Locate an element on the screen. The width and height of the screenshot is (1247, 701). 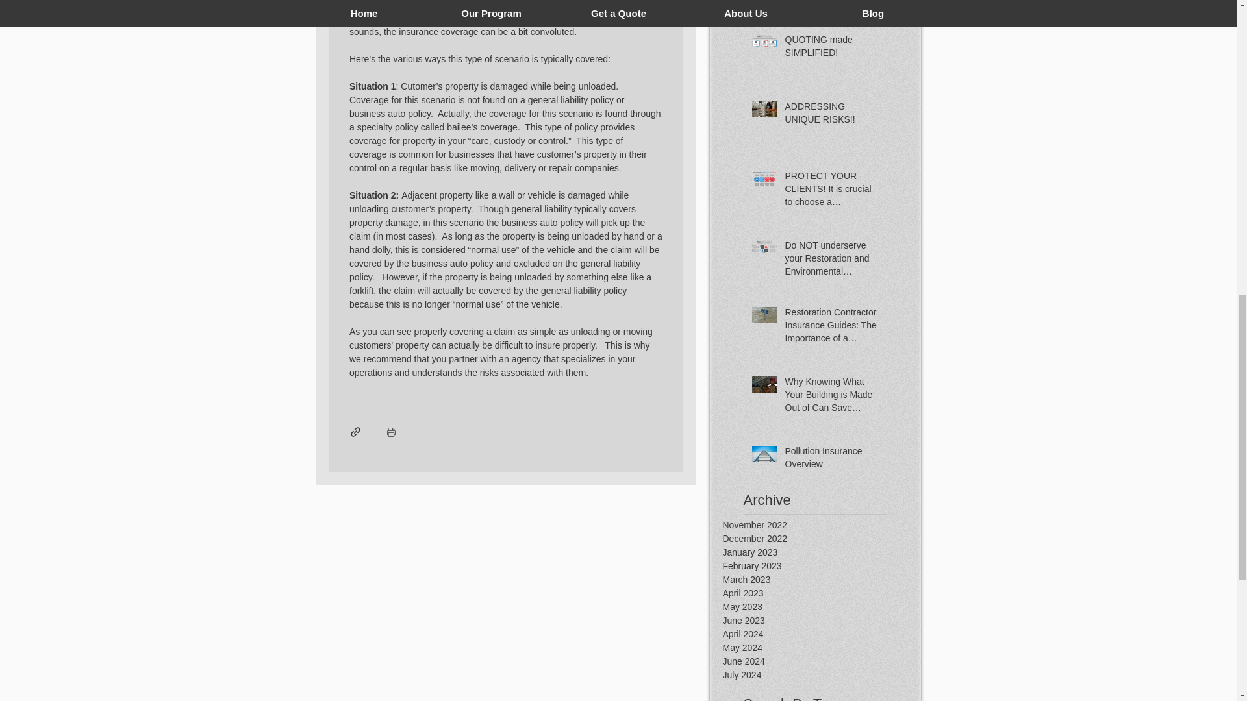
July 2024 is located at coordinates (821, 675).